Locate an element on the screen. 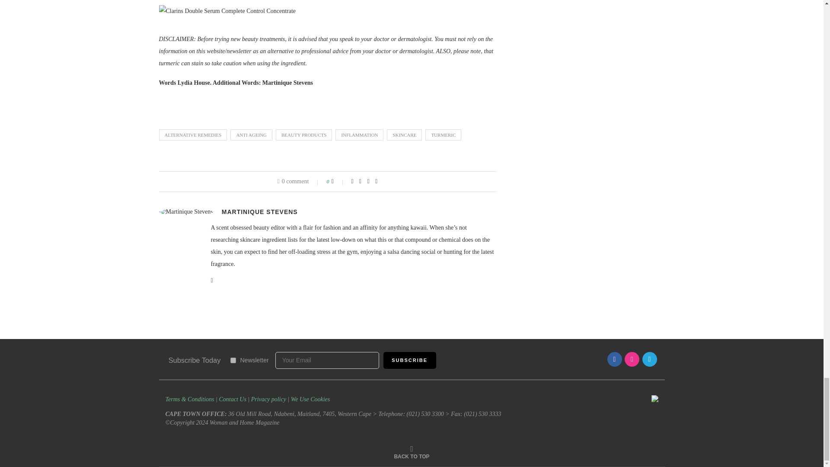  Like is located at coordinates (338, 181).